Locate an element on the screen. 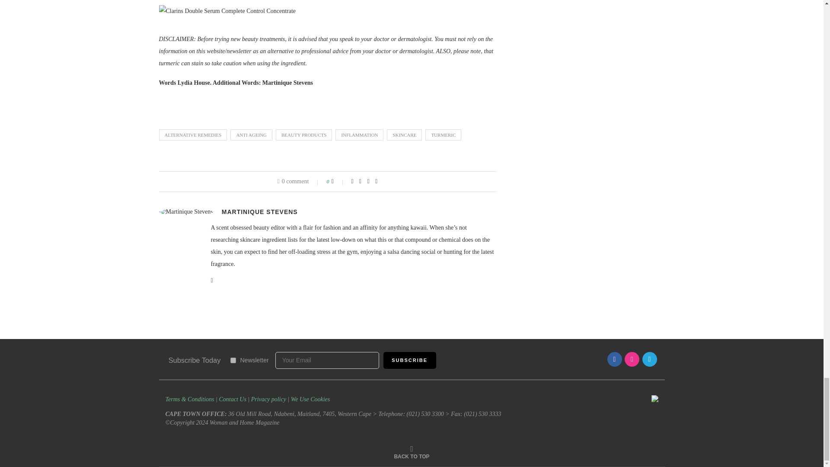  Like is located at coordinates (338, 181).